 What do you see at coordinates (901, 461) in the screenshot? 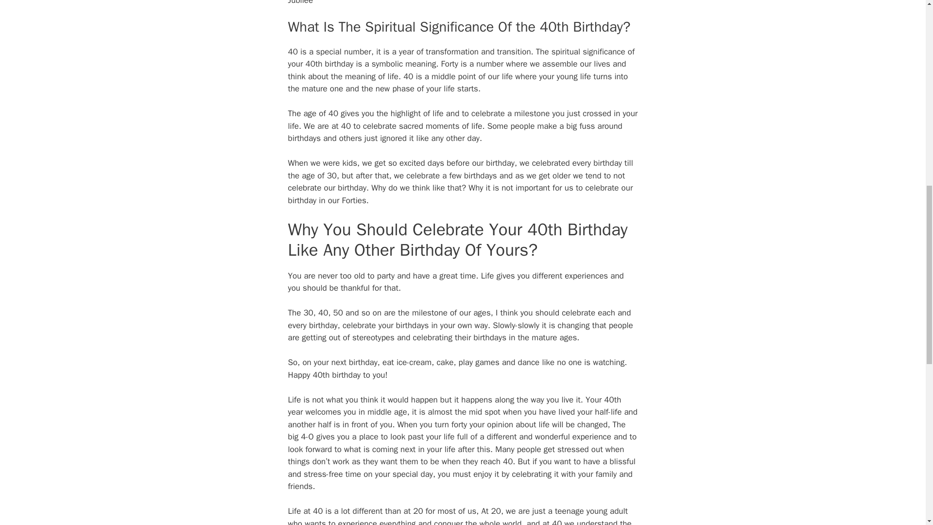
I see `Scroll back to top` at bounding box center [901, 461].